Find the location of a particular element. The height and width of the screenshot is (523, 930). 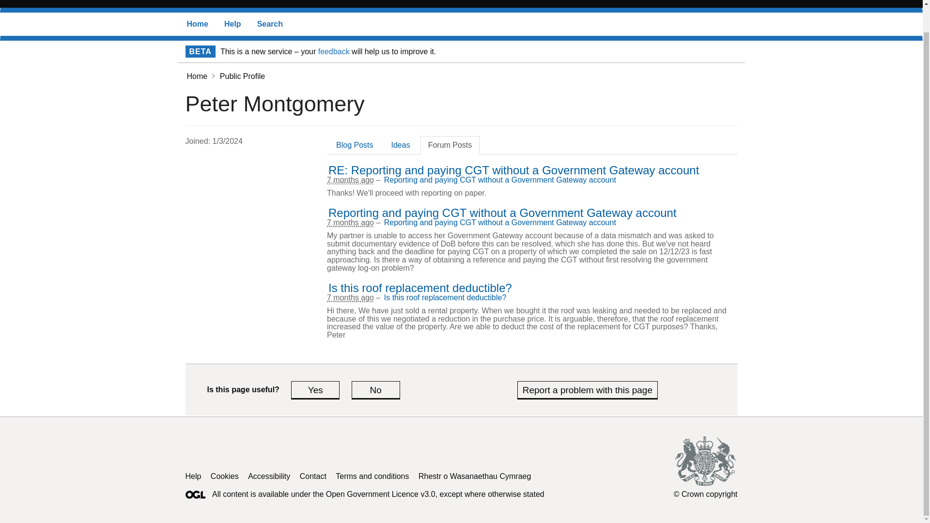

feedback is located at coordinates (333, 51).